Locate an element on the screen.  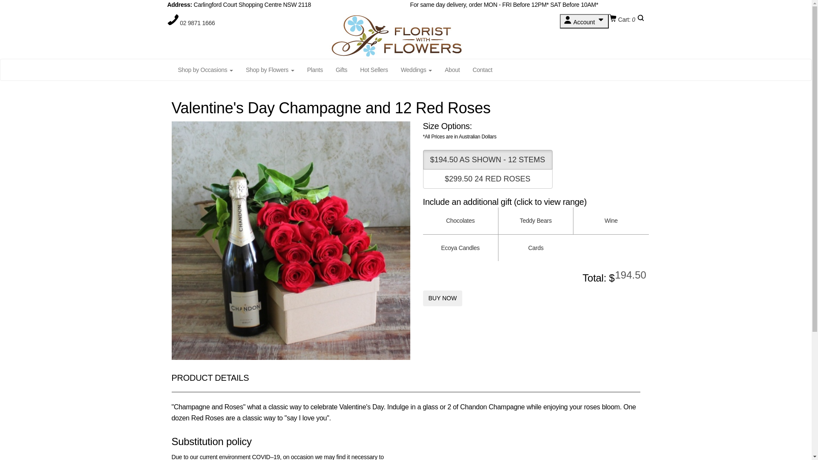
BUY NOW is located at coordinates (442, 298).